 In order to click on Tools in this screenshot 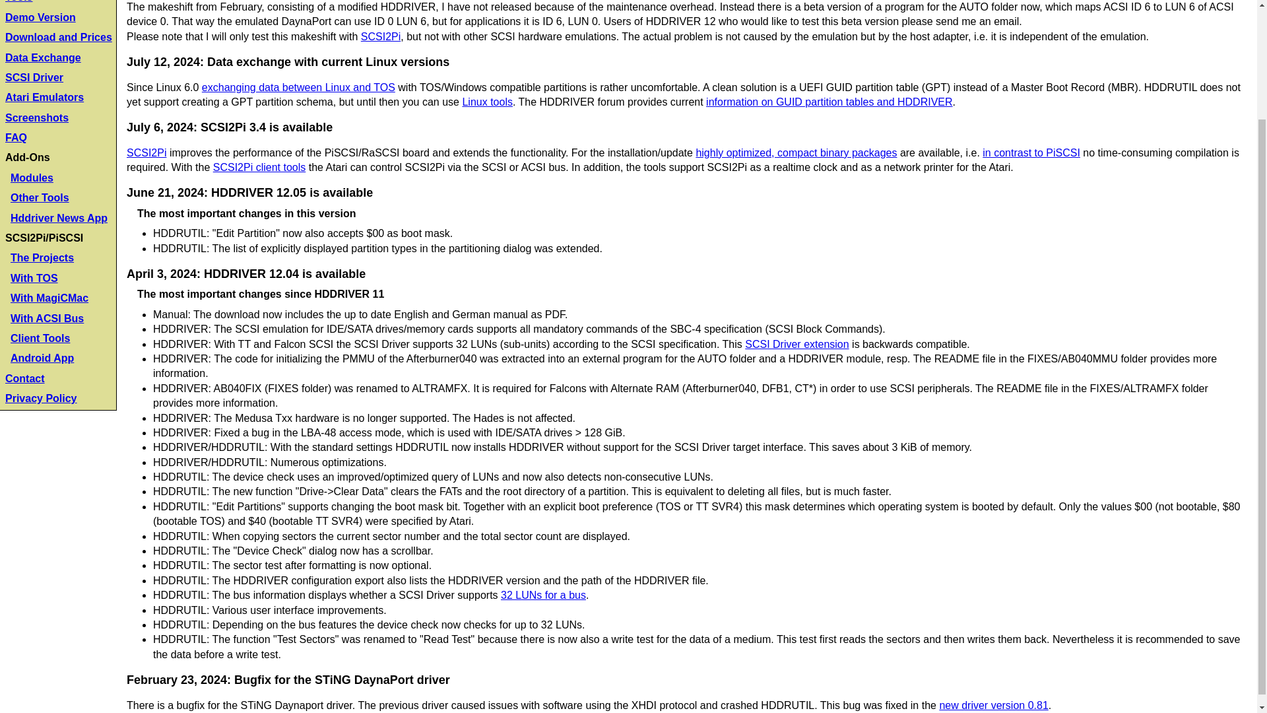, I will do `click(18, 1)`.